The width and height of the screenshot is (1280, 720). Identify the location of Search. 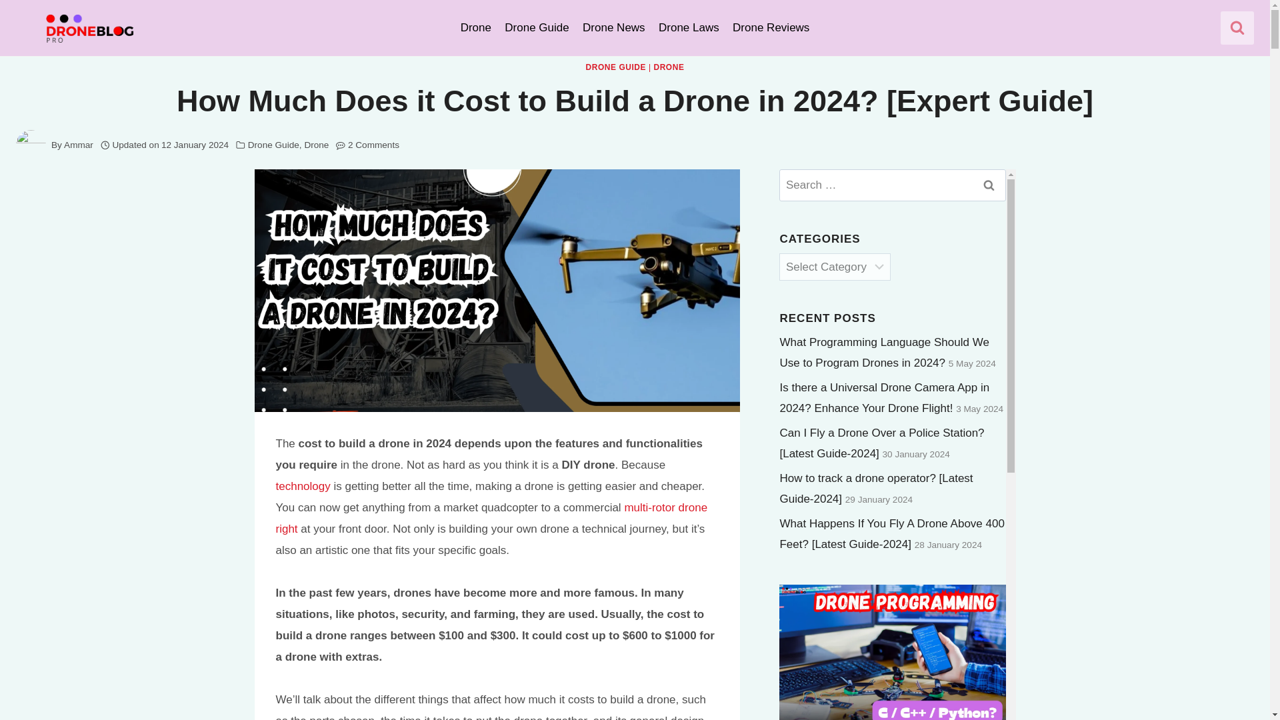
(988, 185).